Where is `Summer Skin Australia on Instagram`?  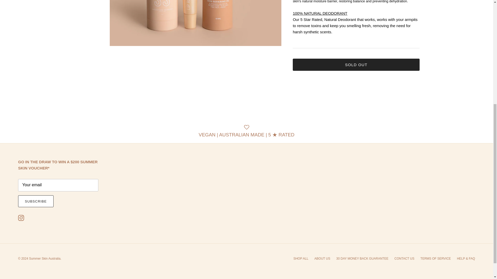 Summer Skin Australia on Instagram is located at coordinates (21, 218).